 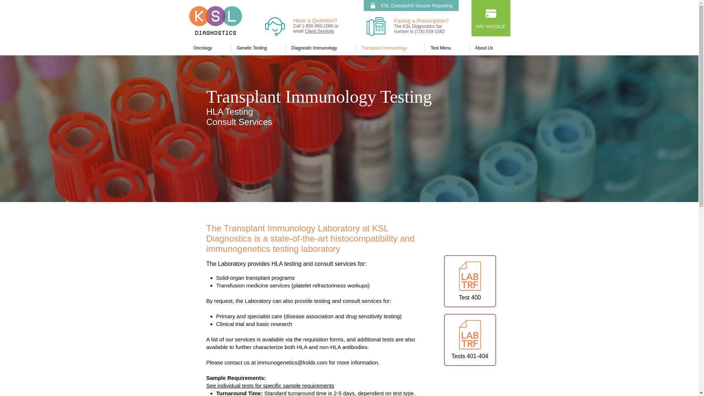 I want to click on Transplant Immunology, so click(x=390, y=48).